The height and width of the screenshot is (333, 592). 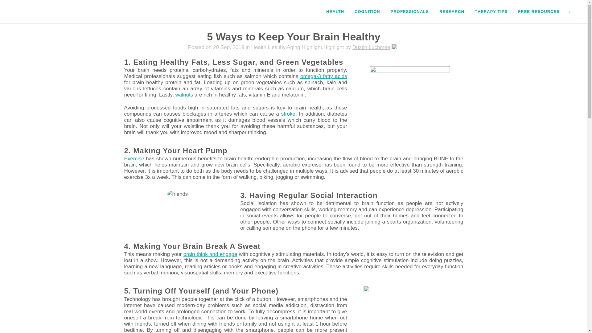 What do you see at coordinates (184, 95) in the screenshot?
I see `walnuts` at bounding box center [184, 95].